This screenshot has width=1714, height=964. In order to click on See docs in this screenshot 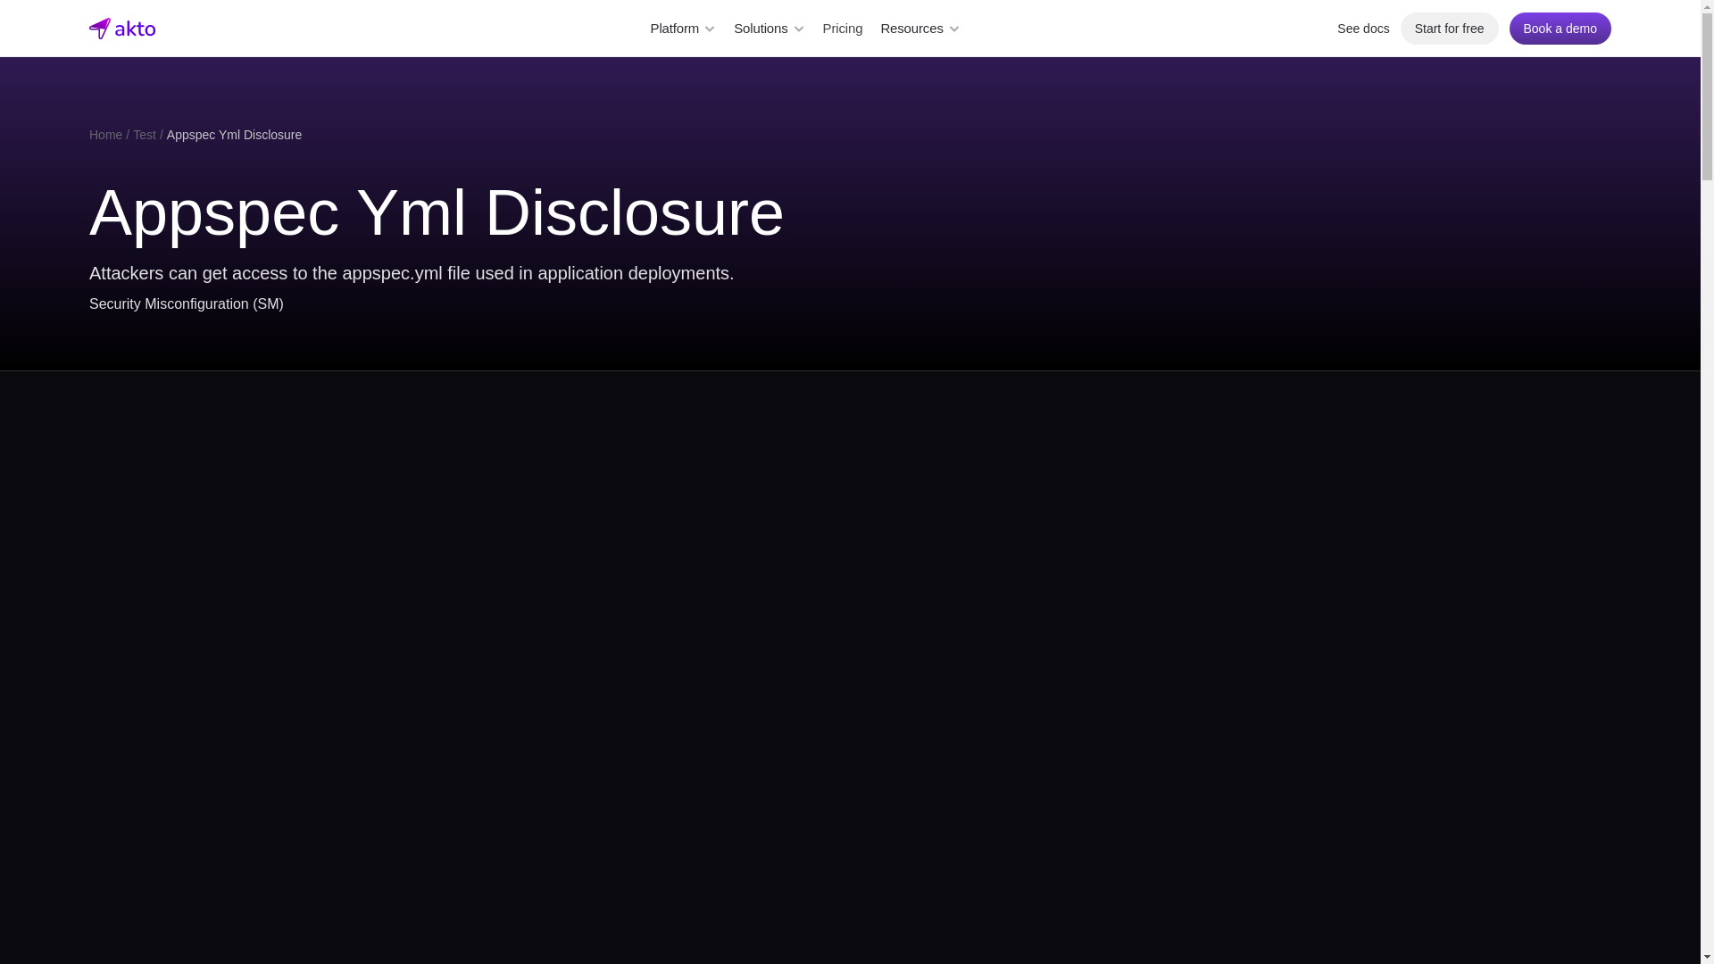, I will do `click(1362, 28)`.